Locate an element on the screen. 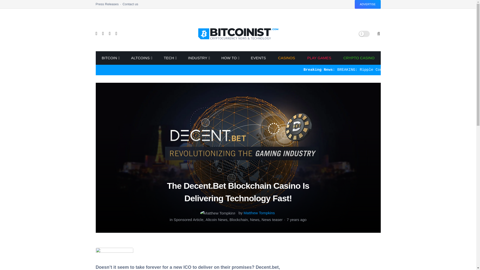 This screenshot has width=480, height=270. Press Releases is located at coordinates (109, 5).